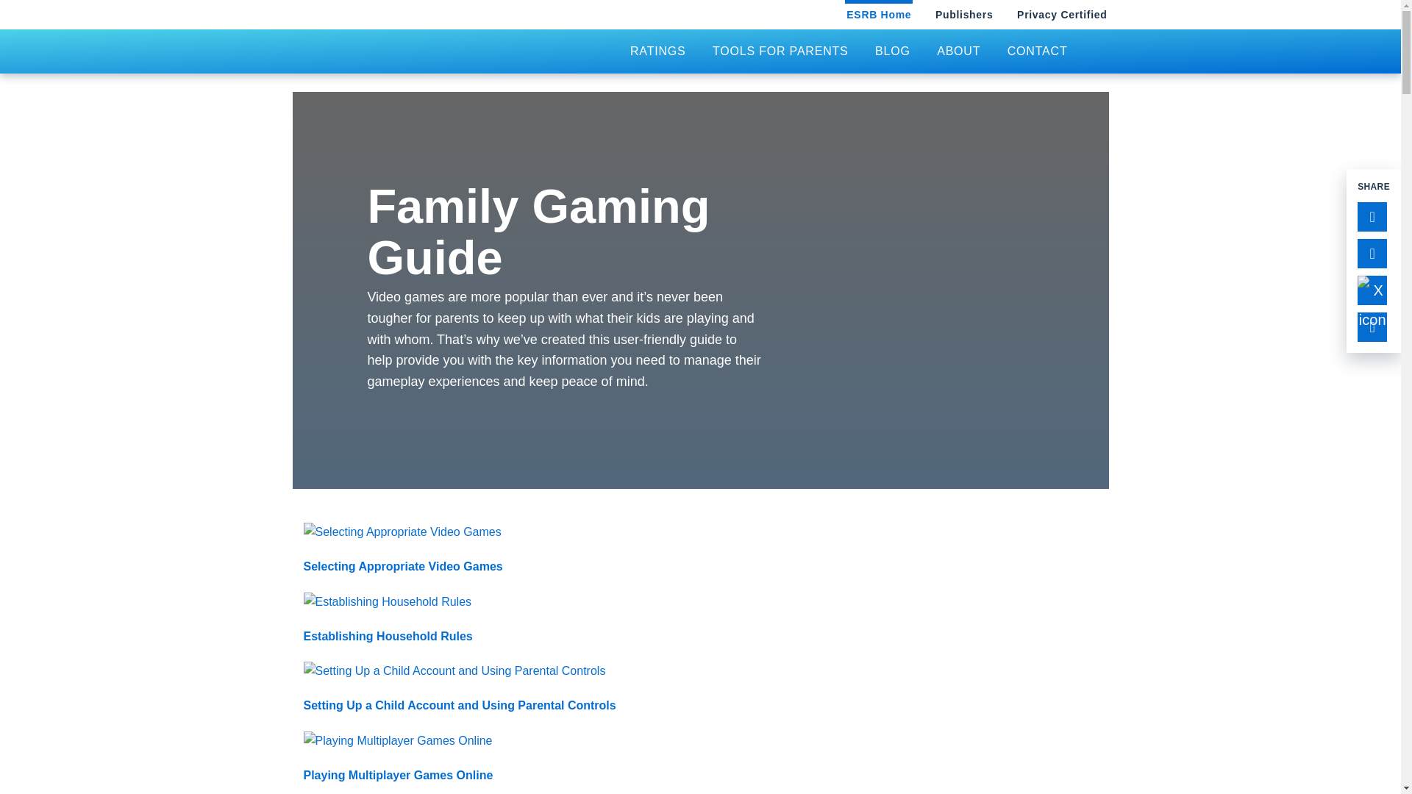  What do you see at coordinates (1037, 51) in the screenshot?
I see `CONTACT` at bounding box center [1037, 51].